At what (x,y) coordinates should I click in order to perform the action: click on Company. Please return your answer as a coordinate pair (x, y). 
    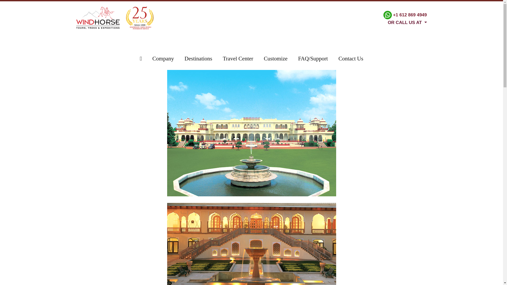
    Looking at the image, I should click on (163, 59).